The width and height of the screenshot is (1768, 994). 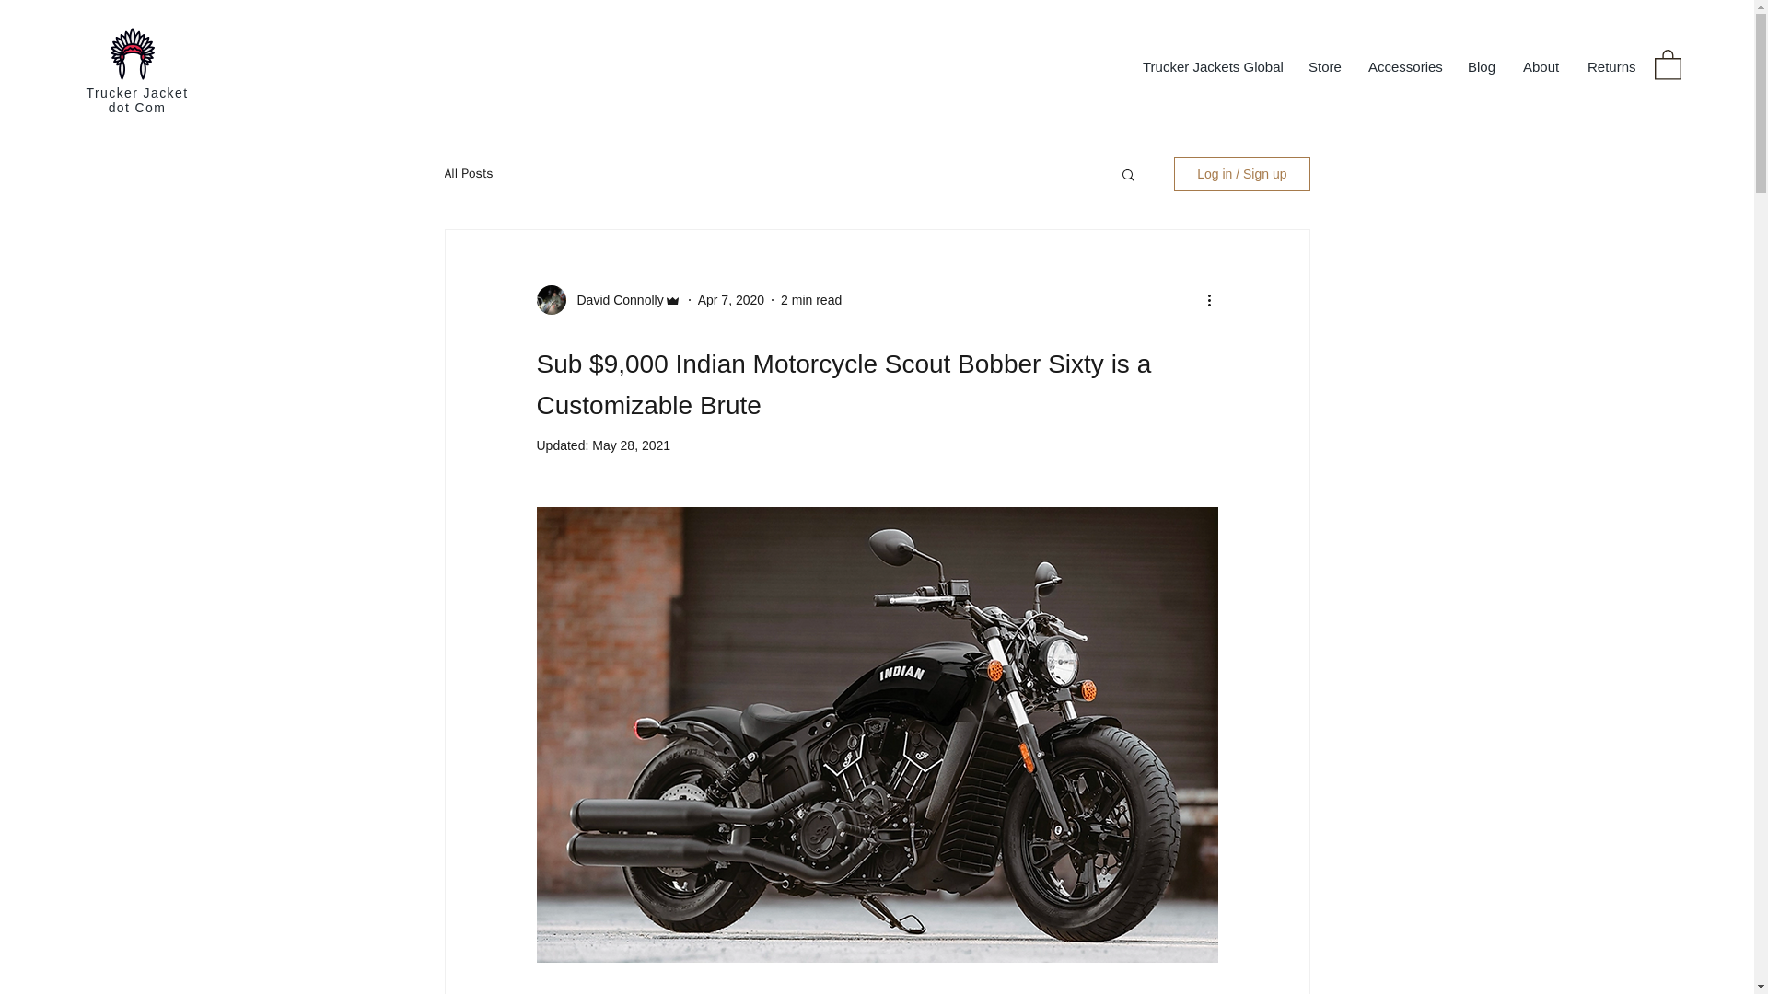 I want to click on David Connolly, so click(x=614, y=300).